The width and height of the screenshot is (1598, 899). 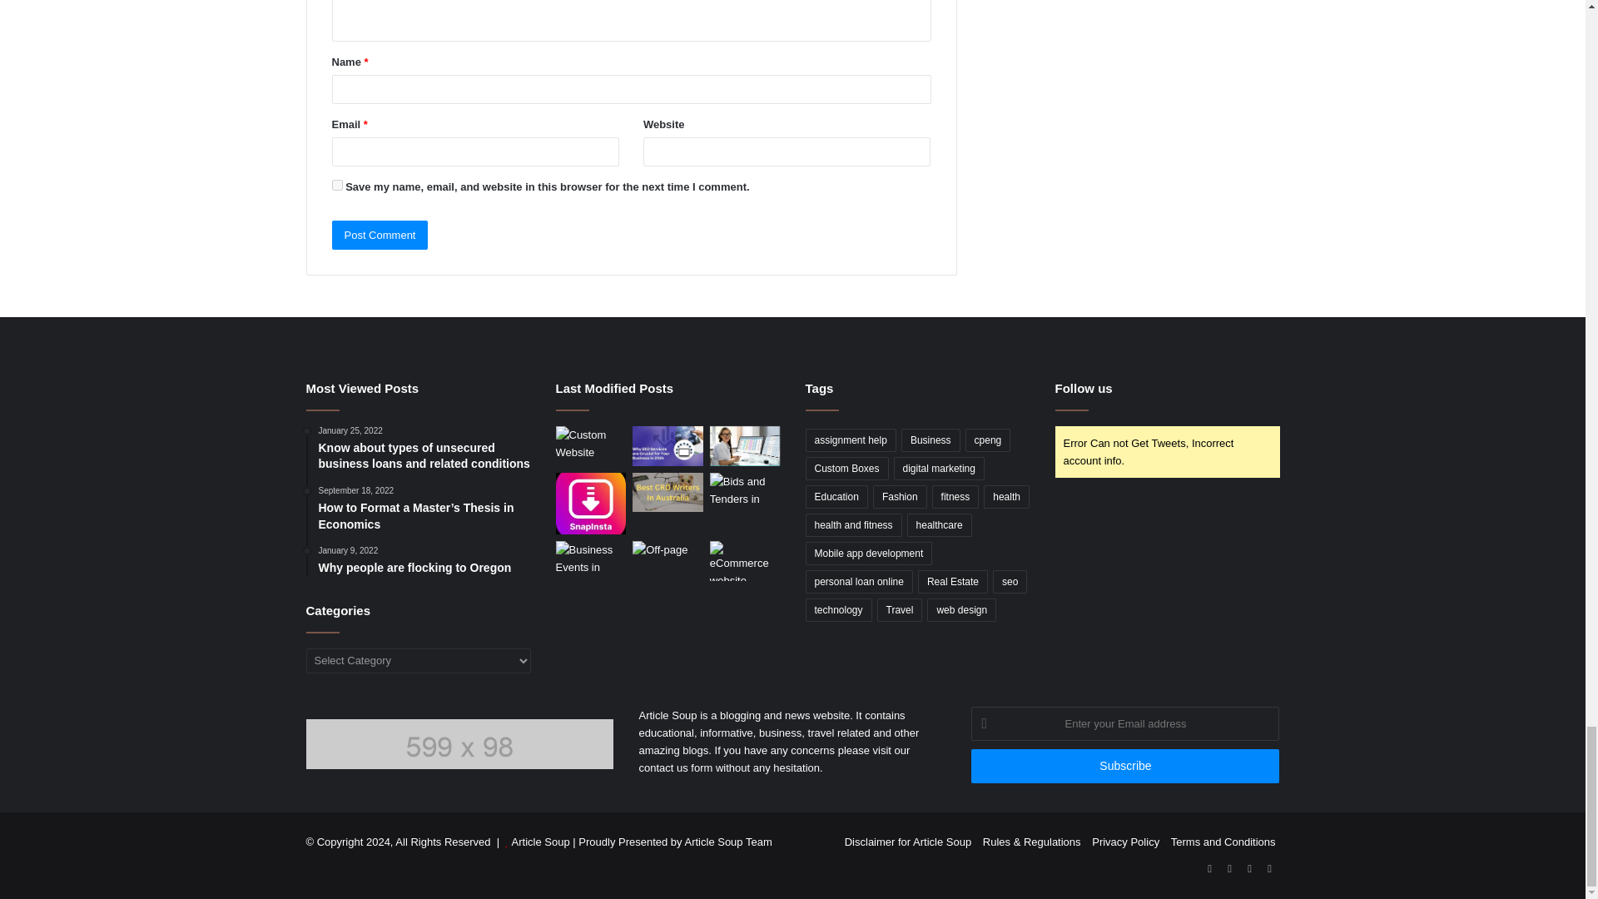 I want to click on Post Comment, so click(x=380, y=235).